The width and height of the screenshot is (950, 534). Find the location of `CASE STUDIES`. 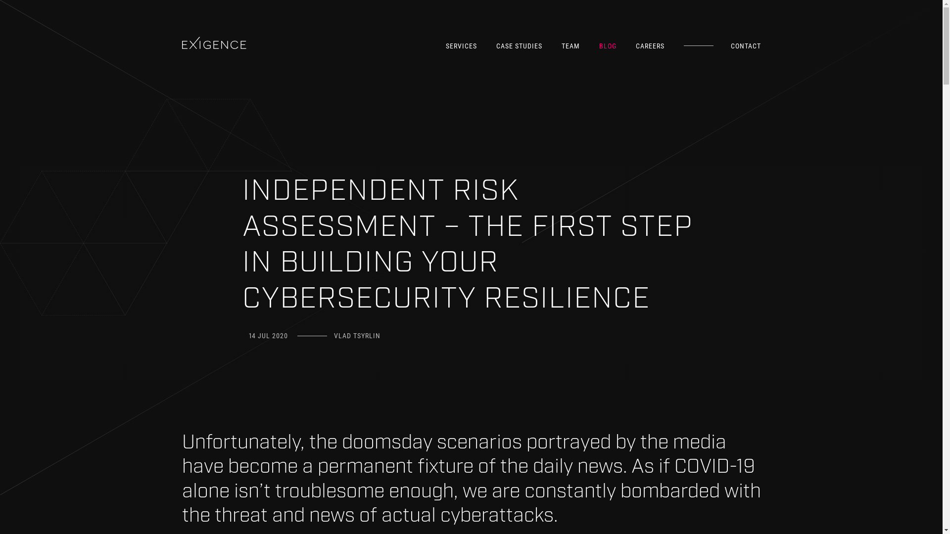

CASE STUDIES is located at coordinates (519, 46).